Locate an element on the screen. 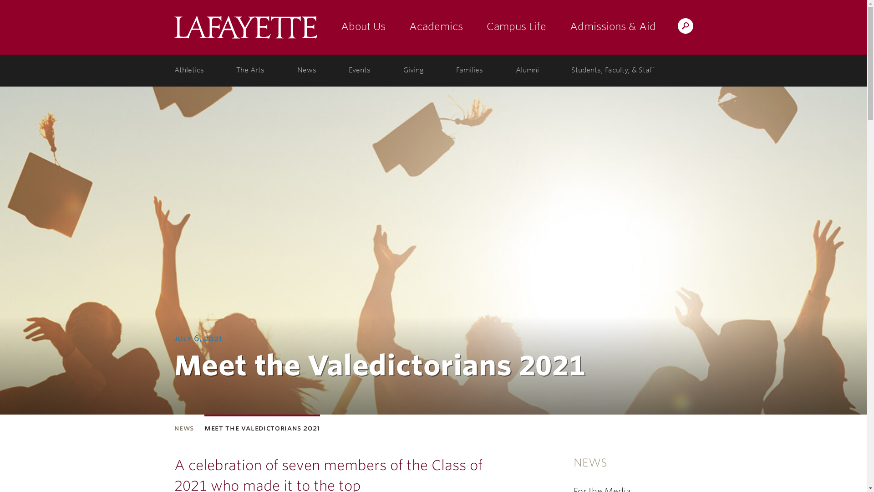 The image size is (874, 492). Search Lafayette.edu is located at coordinates (685, 26).